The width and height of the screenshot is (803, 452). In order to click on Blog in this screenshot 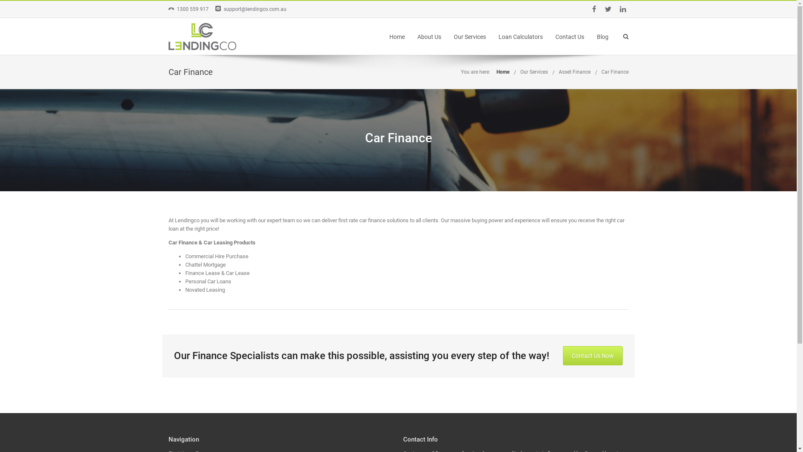, I will do `click(602, 37)`.